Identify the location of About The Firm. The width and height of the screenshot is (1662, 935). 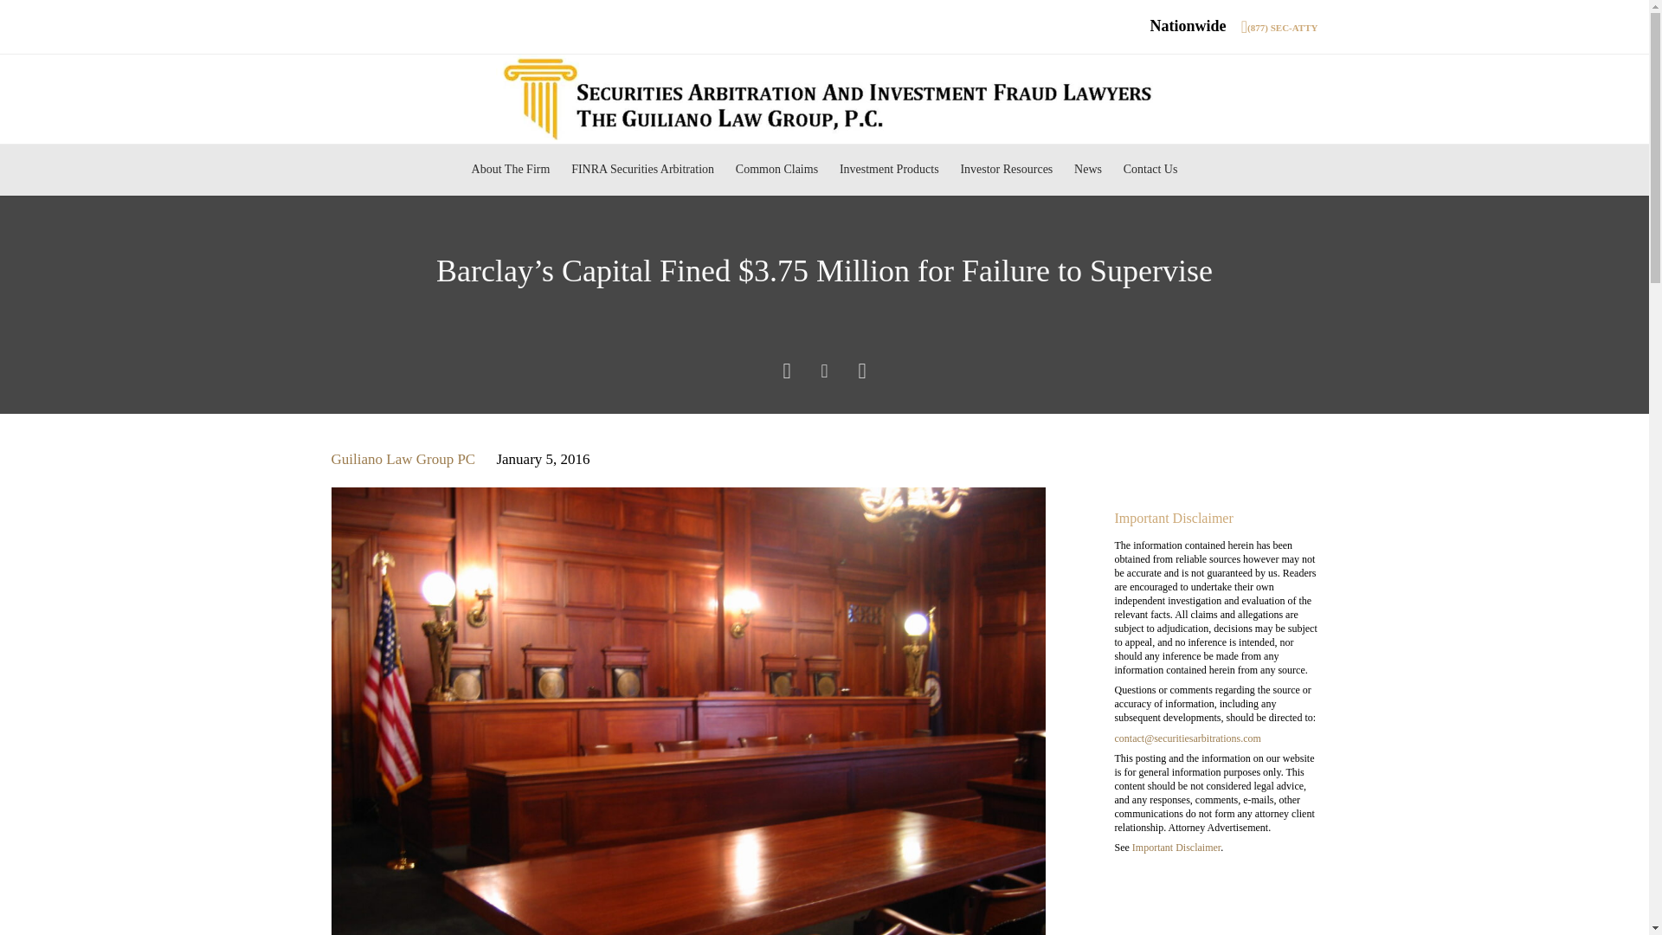
(510, 170).